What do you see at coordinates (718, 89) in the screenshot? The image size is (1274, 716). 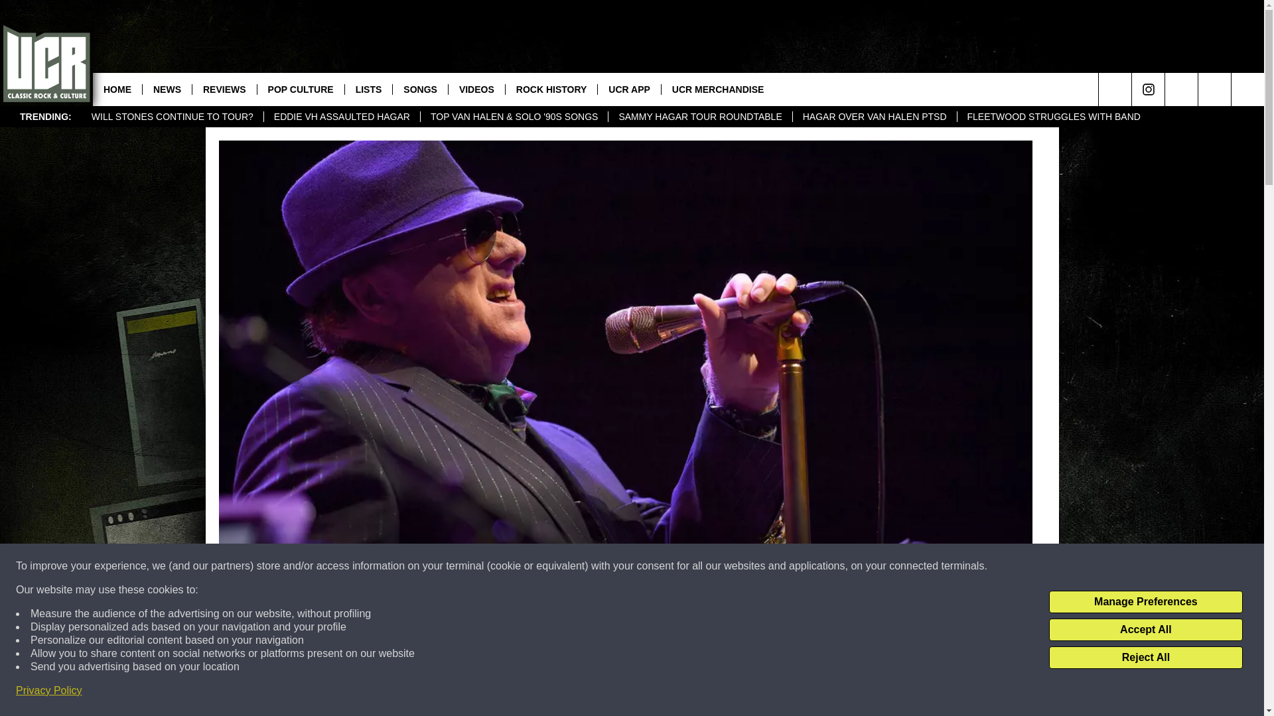 I see `UCR MERCHANDISE` at bounding box center [718, 89].